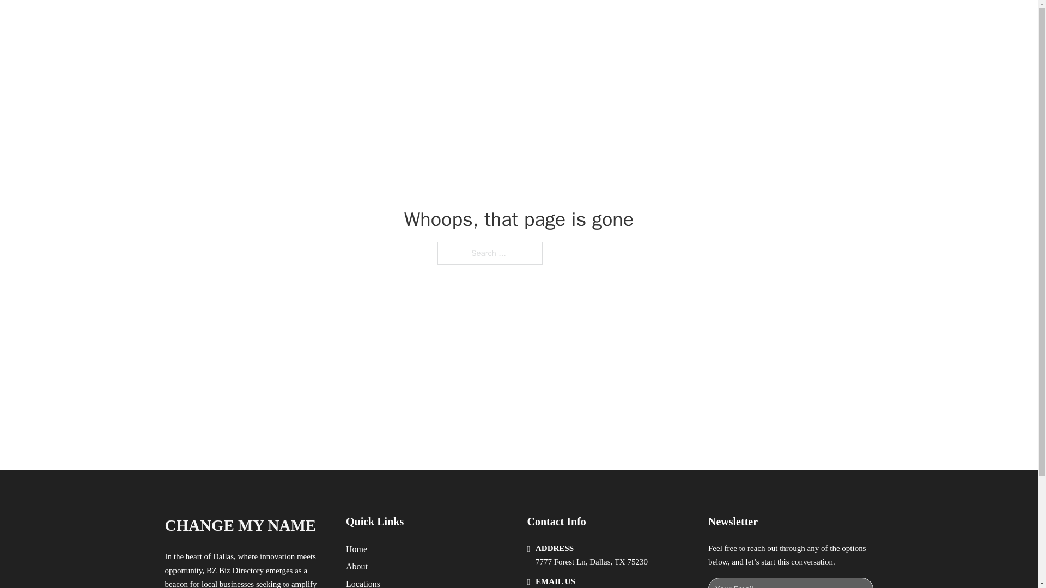 This screenshot has width=1046, height=588. I want to click on CHANGE MY NAME, so click(240, 525).